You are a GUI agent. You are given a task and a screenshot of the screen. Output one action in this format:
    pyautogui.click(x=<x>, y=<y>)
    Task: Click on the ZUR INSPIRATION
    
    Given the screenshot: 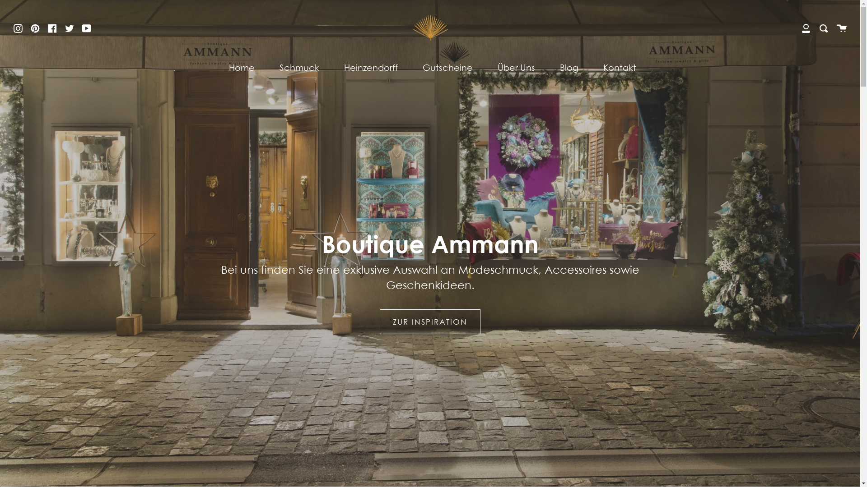 What is the action you would take?
    pyautogui.click(x=430, y=322)
    